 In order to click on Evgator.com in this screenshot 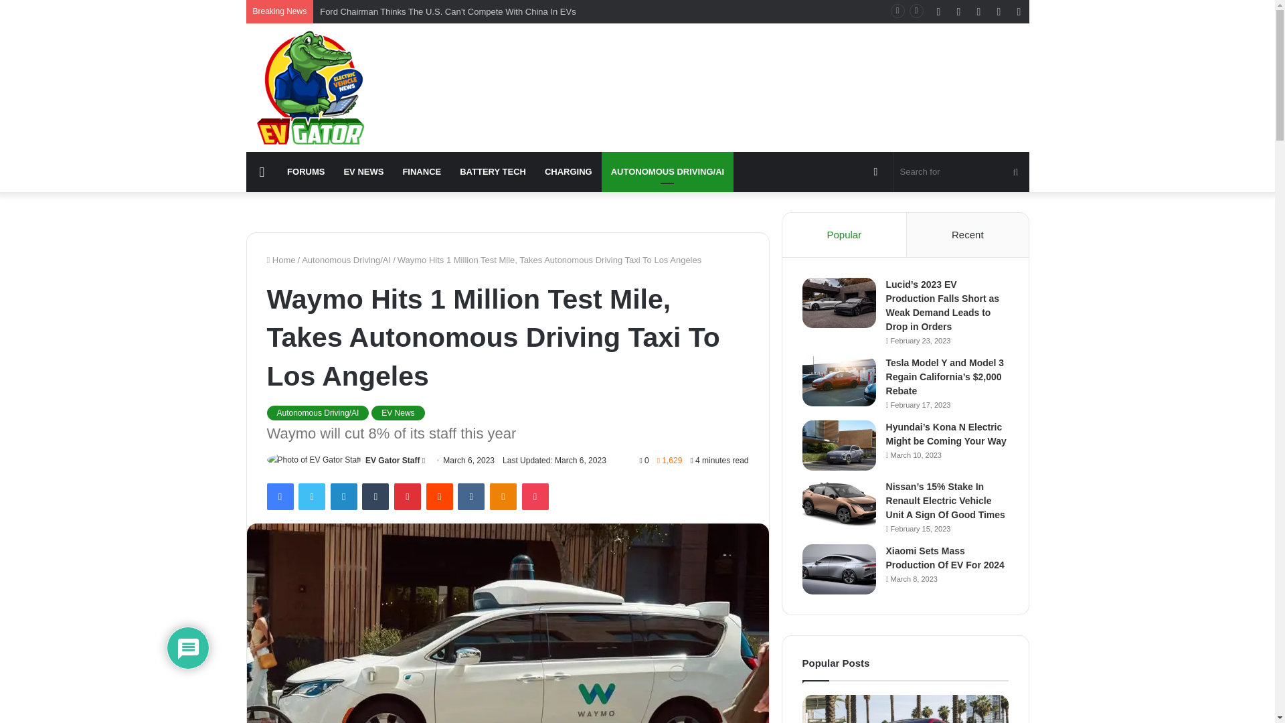, I will do `click(311, 87)`.